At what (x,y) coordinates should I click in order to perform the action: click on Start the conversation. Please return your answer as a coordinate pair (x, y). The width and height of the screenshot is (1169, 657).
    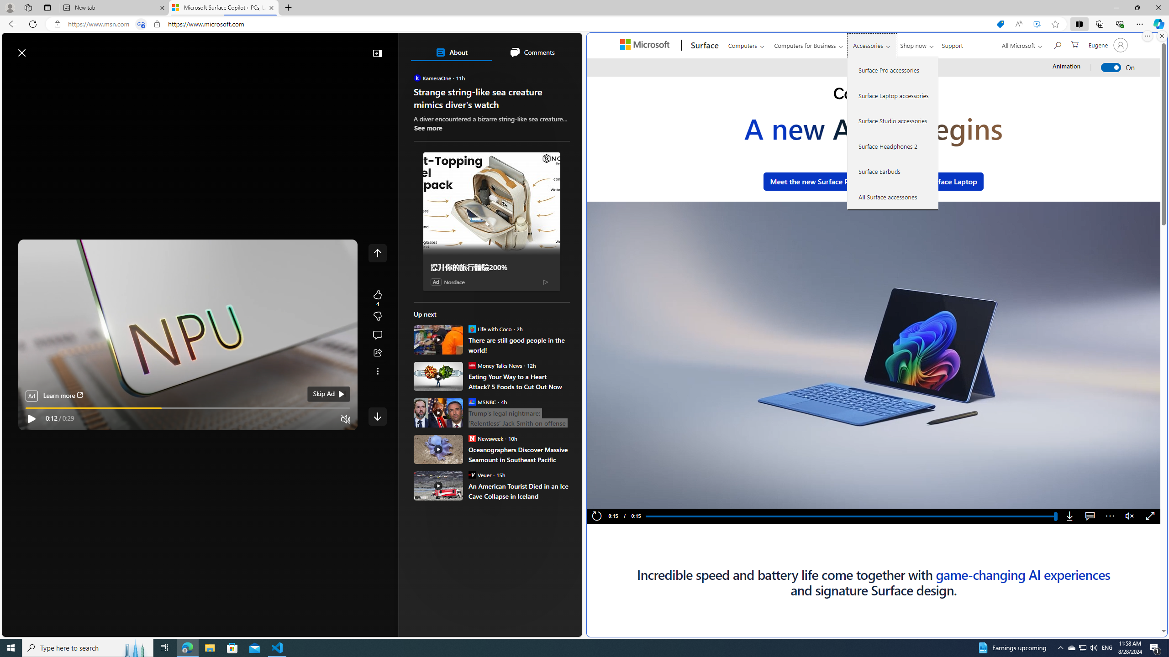
    Looking at the image, I should click on (377, 335).